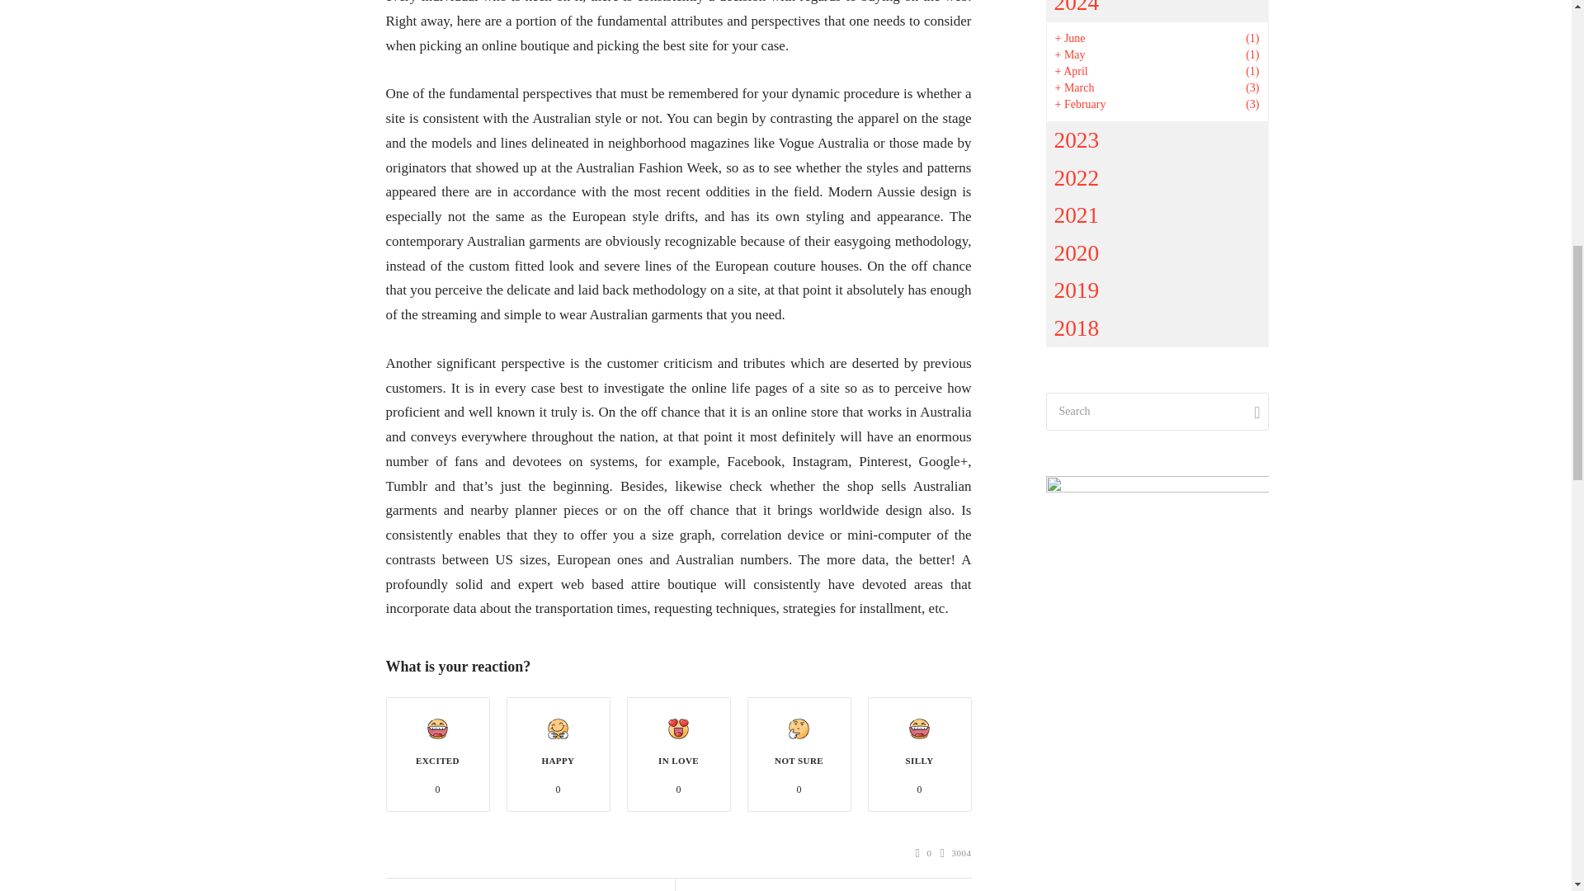 The width and height of the screenshot is (1584, 891). I want to click on 0, so click(924, 853).